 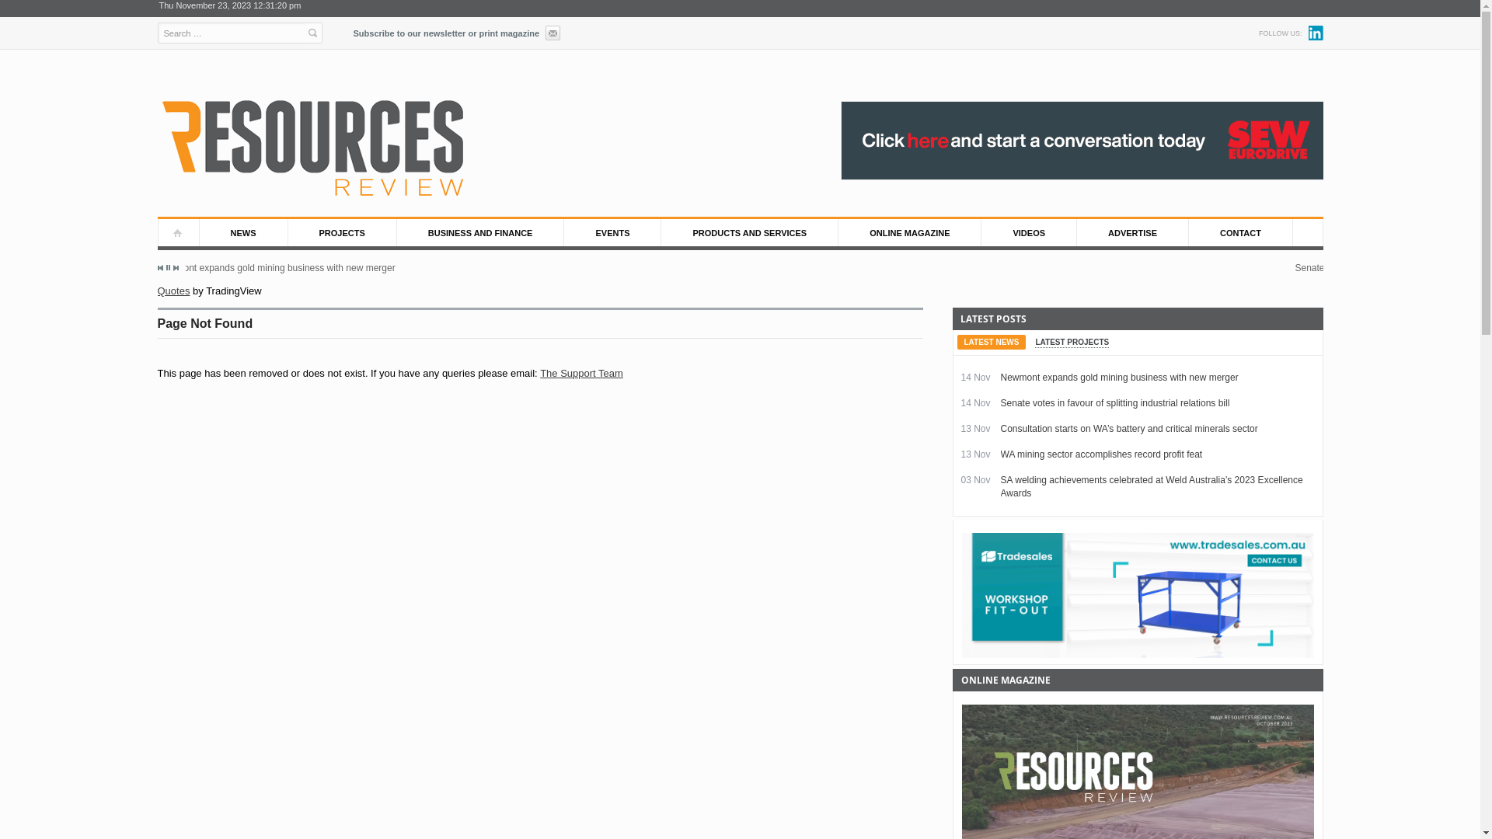 I want to click on Quotes, so click(x=173, y=291).